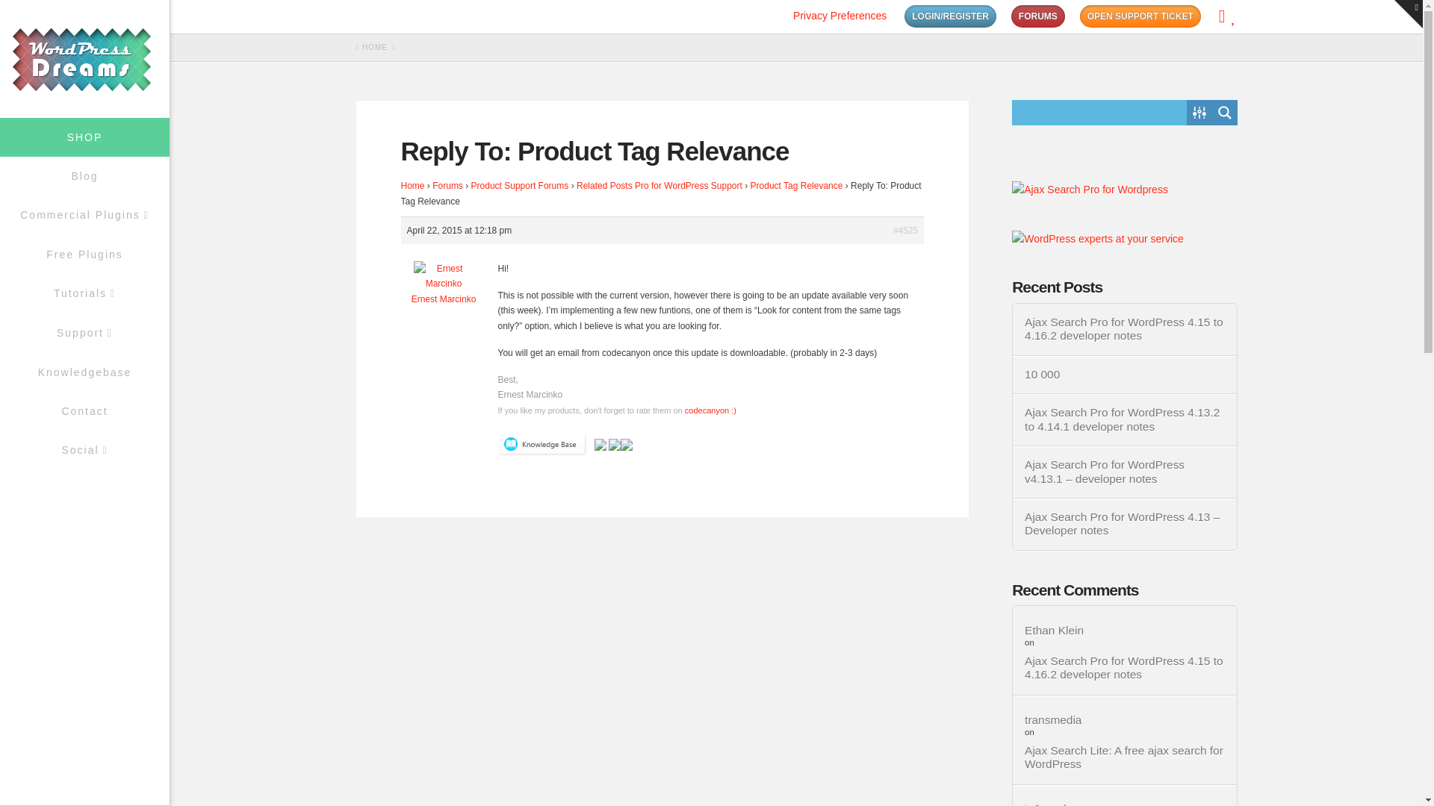 This screenshot has height=806, width=1434. Describe the element at coordinates (443, 299) in the screenshot. I see `Ernest Marcinko` at that location.